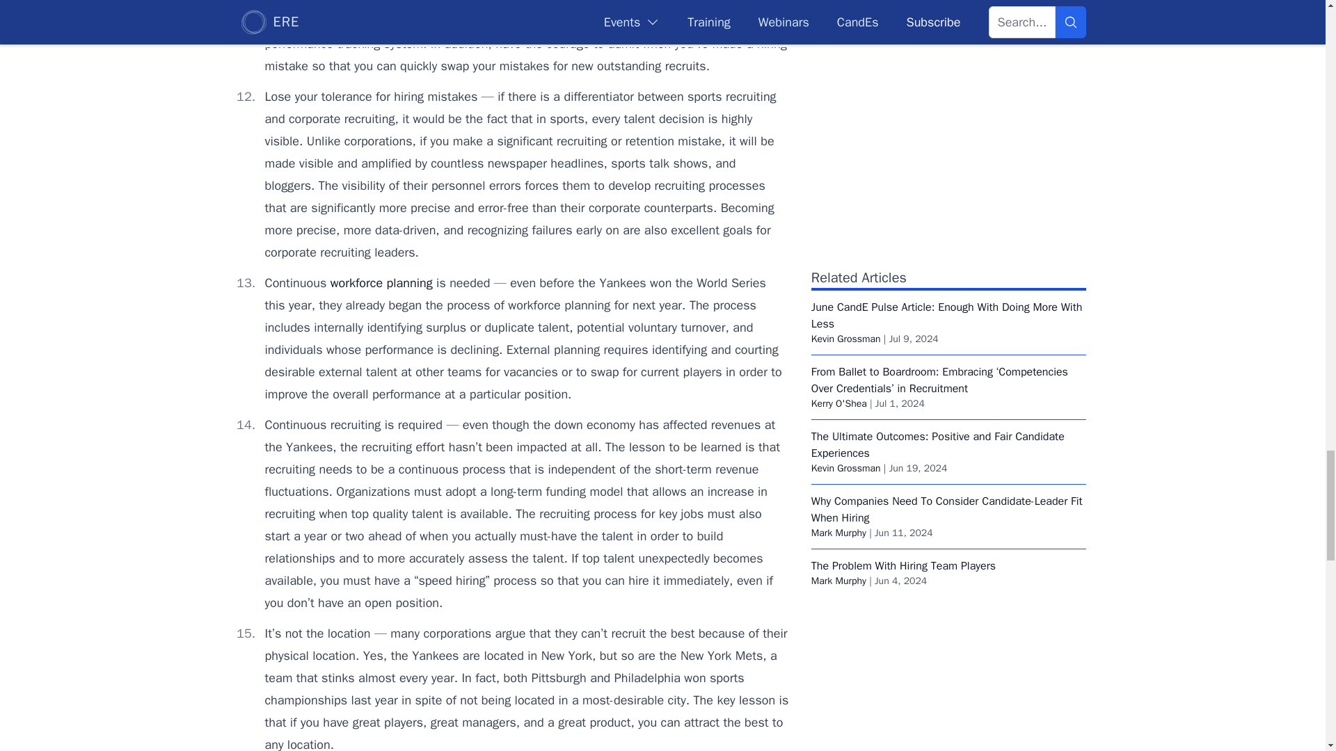 This screenshot has height=751, width=1336. What do you see at coordinates (845, 468) in the screenshot?
I see `Kevin Grossman` at bounding box center [845, 468].